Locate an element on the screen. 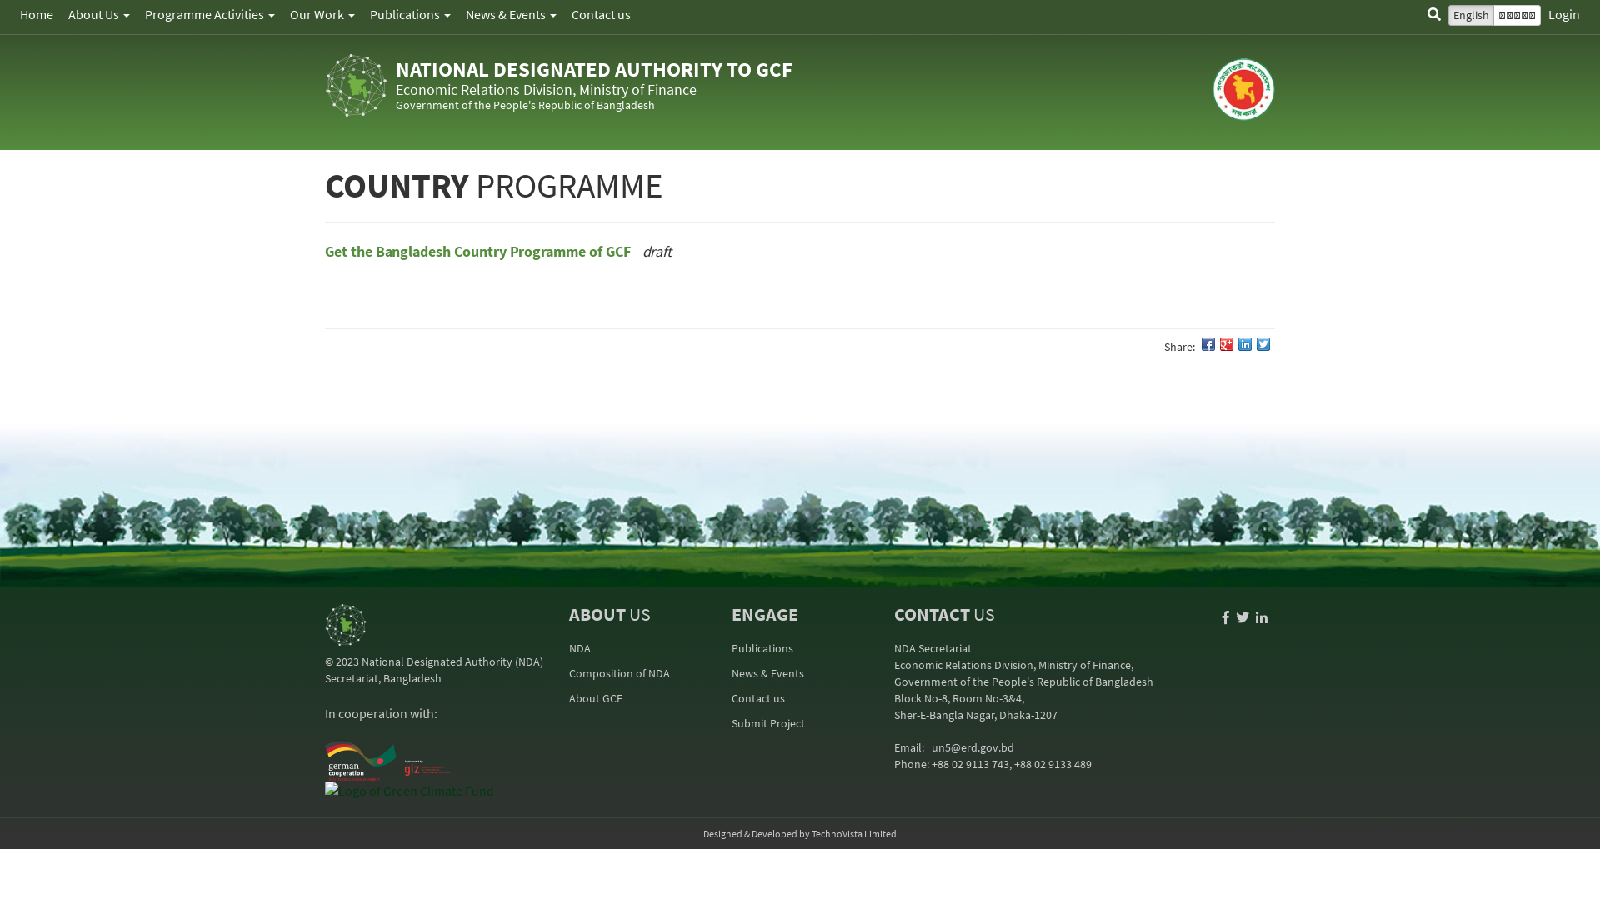 This screenshot has height=900, width=1600. NDA is located at coordinates (579, 648).